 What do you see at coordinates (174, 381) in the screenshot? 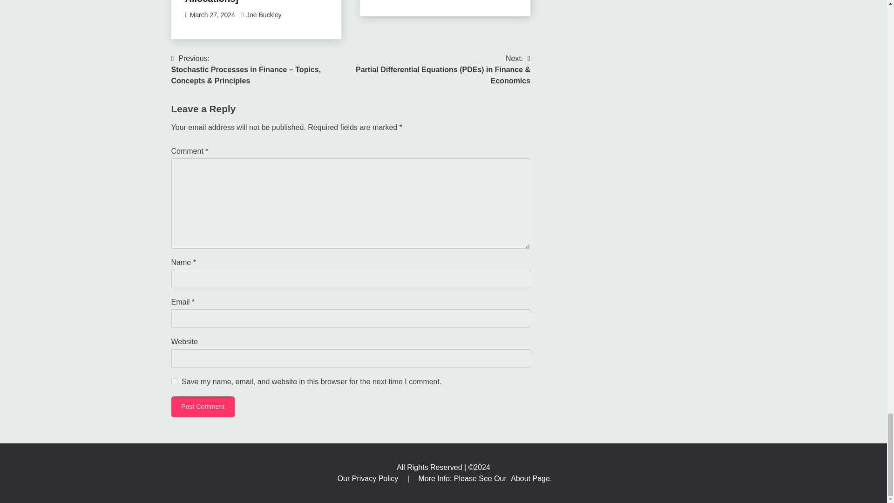
I see `yes` at bounding box center [174, 381].